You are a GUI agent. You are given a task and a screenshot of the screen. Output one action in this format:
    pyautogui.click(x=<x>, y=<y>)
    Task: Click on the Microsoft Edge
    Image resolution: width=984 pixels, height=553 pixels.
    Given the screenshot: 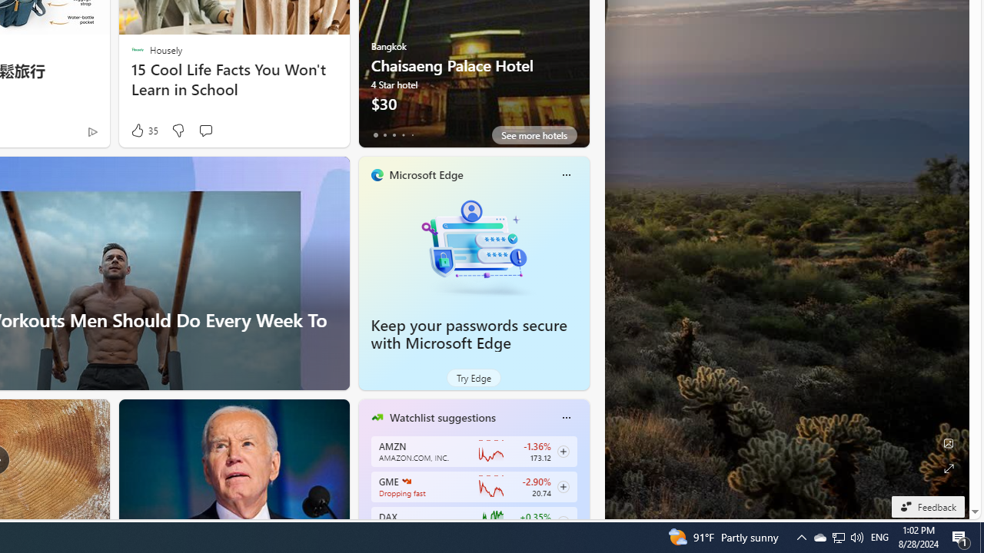 What is the action you would take?
    pyautogui.click(x=426, y=174)
    